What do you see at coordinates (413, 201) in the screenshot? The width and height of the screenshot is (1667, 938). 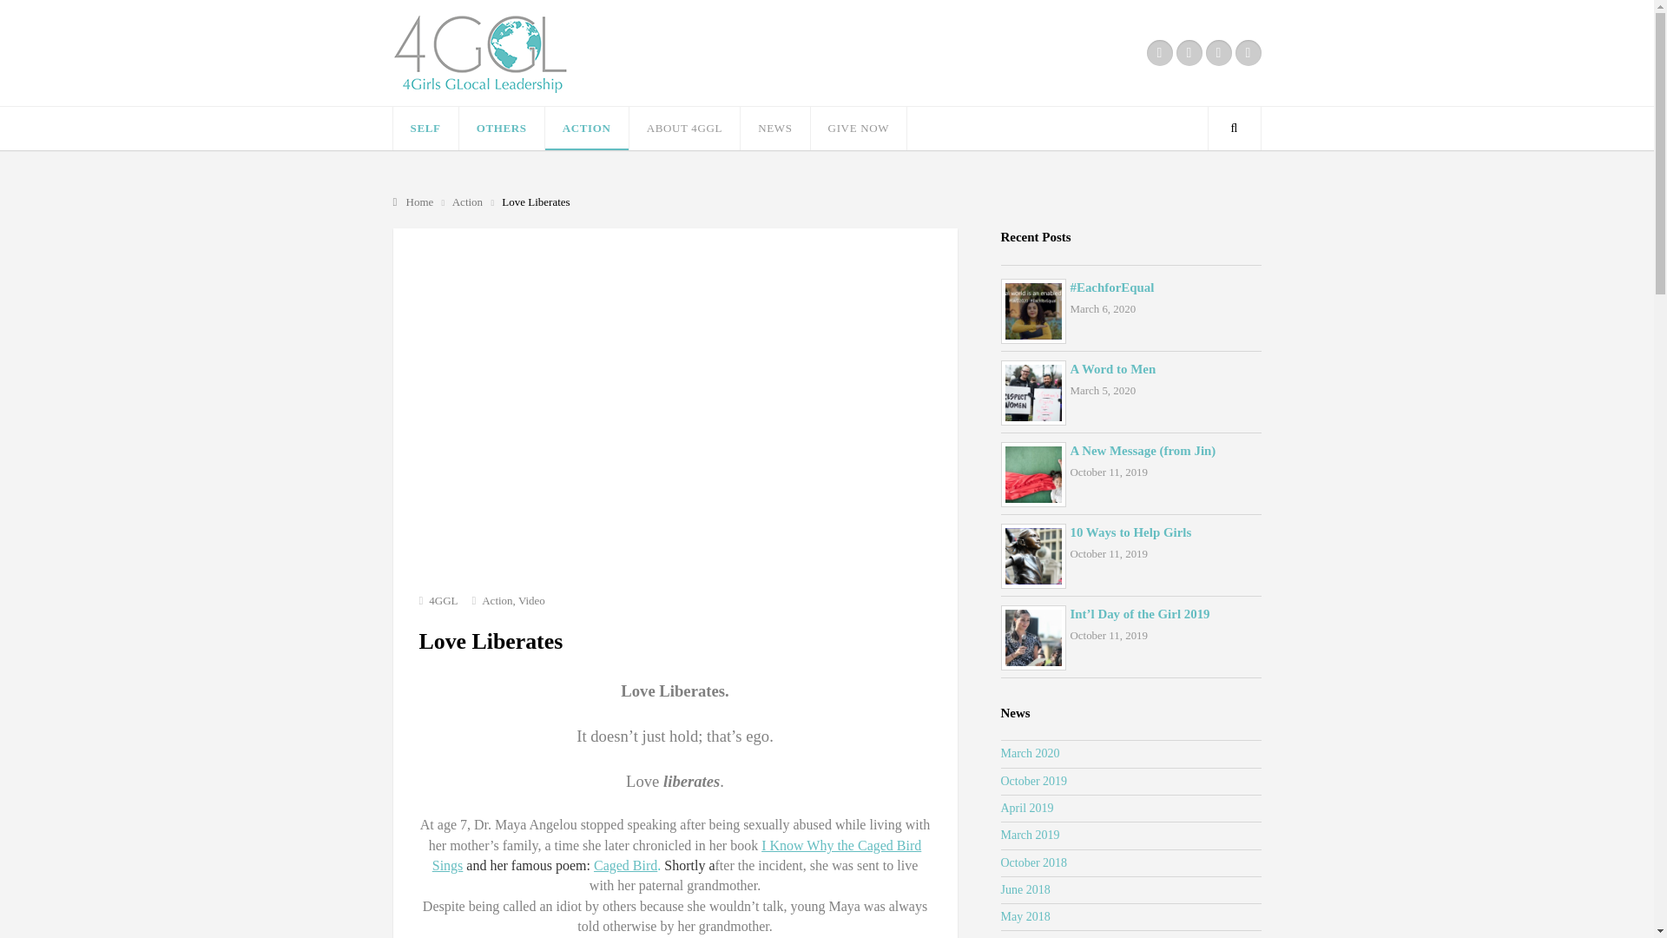 I see `4GGL` at bounding box center [413, 201].